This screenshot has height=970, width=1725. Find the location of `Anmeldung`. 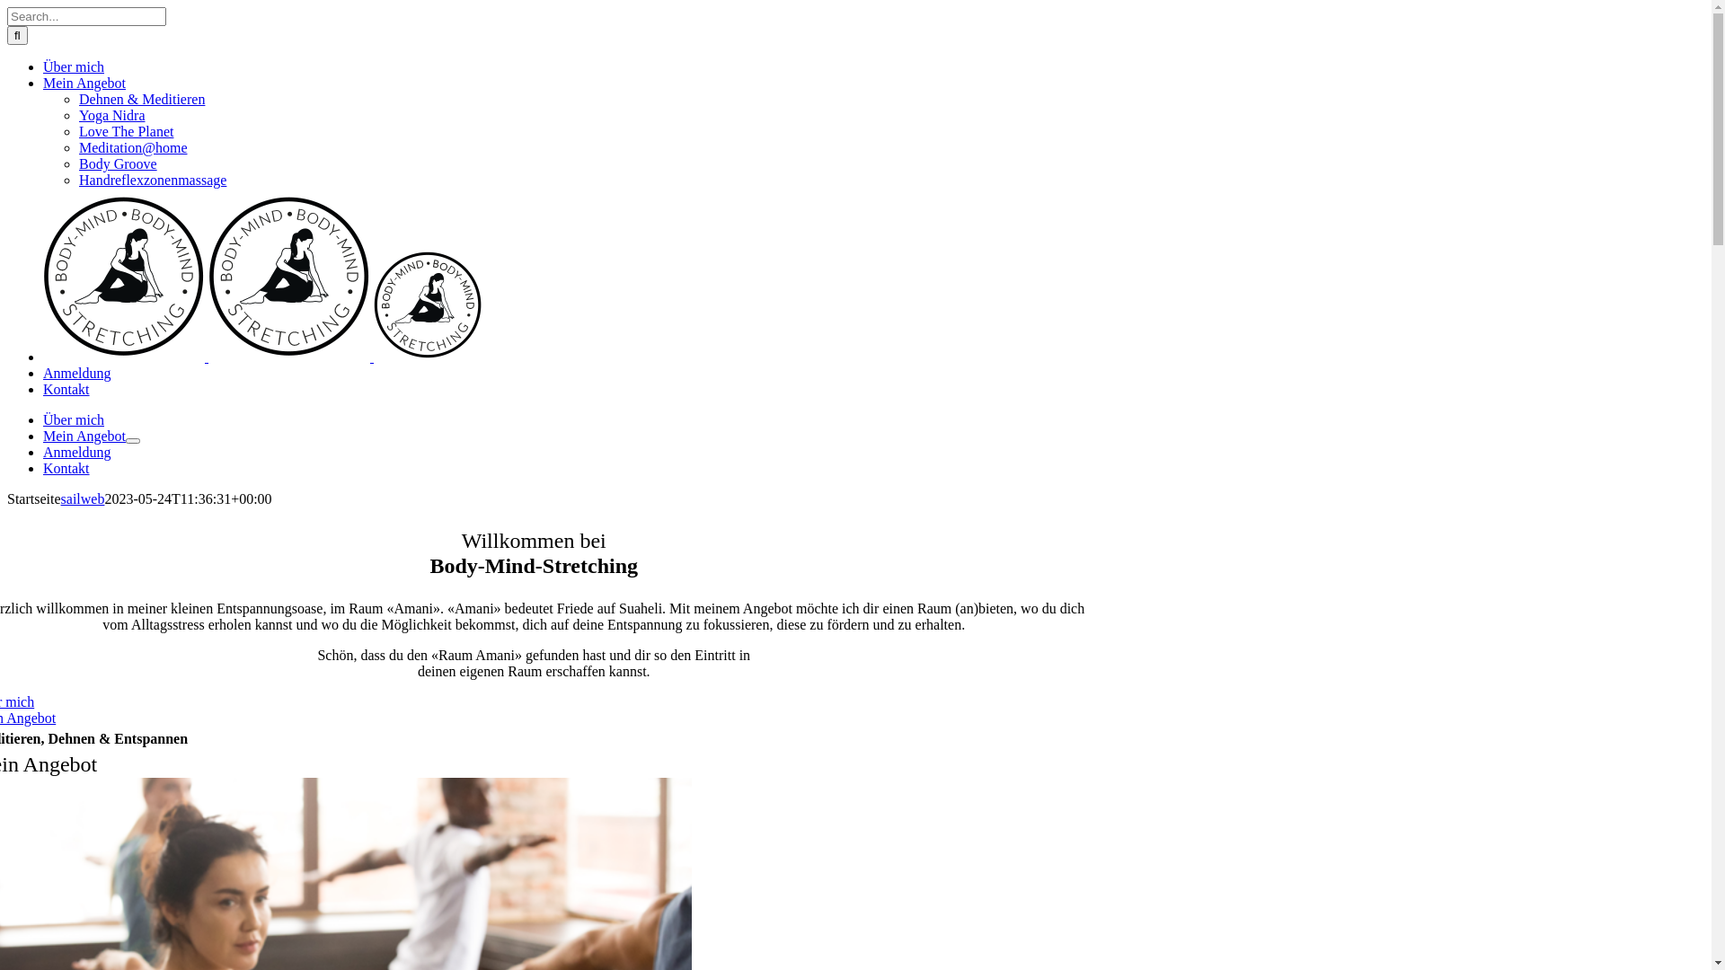

Anmeldung is located at coordinates (77, 374).